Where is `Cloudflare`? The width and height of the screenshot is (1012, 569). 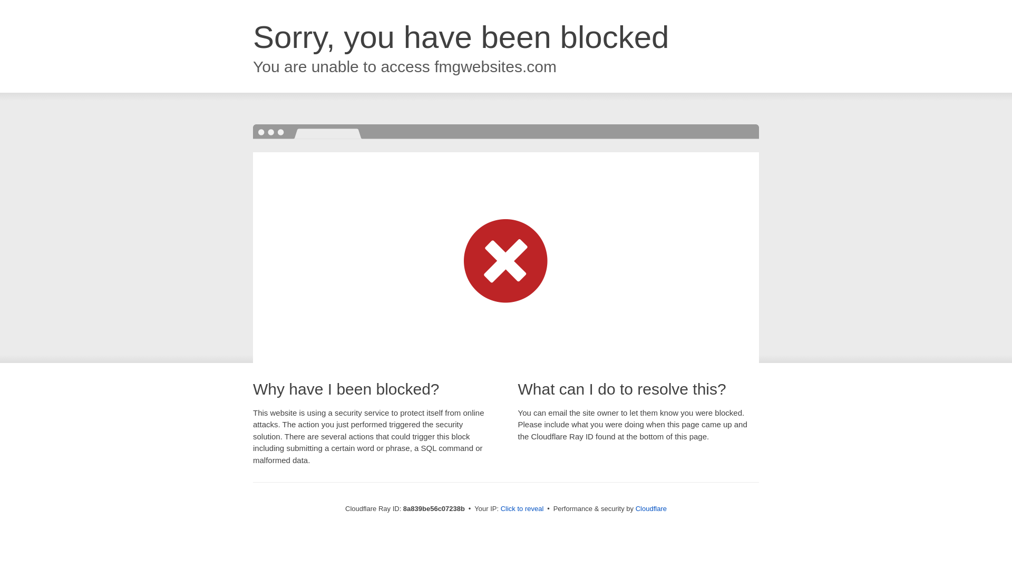
Cloudflare is located at coordinates (651, 508).